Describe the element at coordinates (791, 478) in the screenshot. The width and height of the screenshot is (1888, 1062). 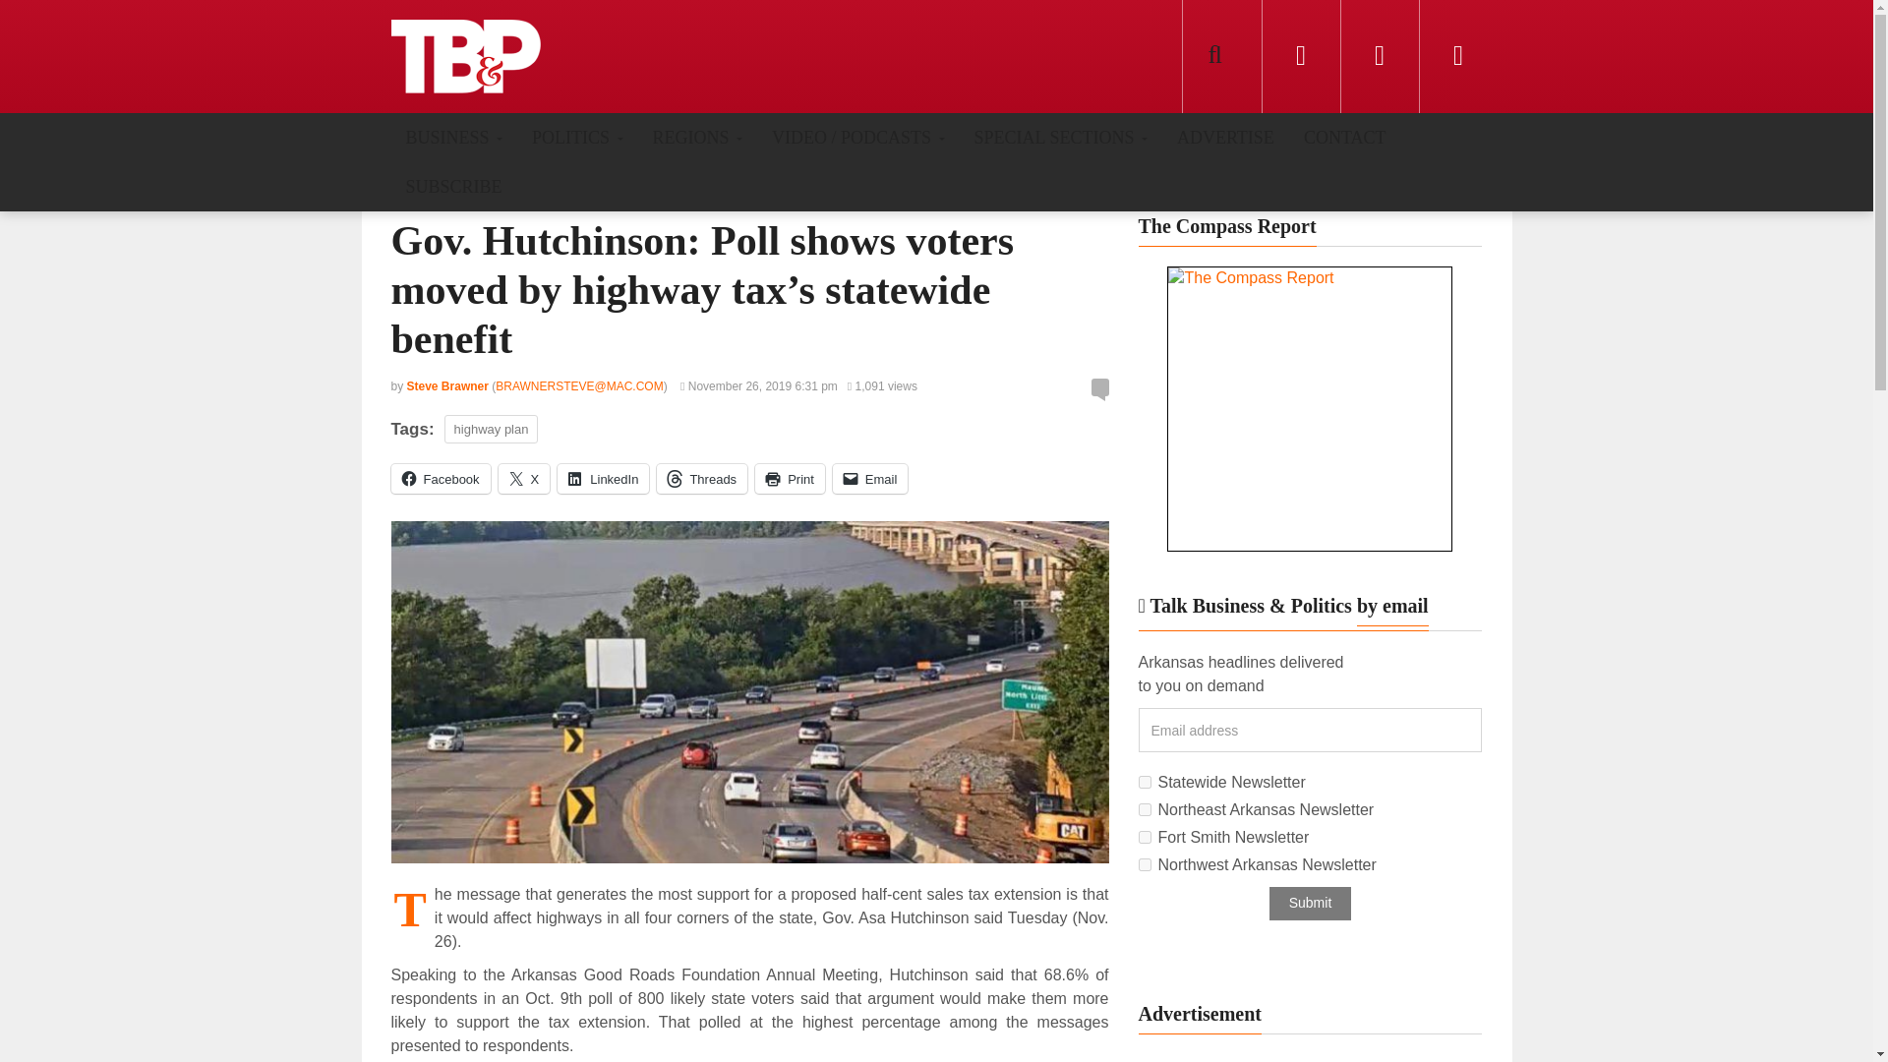
I see `Click to print` at that location.